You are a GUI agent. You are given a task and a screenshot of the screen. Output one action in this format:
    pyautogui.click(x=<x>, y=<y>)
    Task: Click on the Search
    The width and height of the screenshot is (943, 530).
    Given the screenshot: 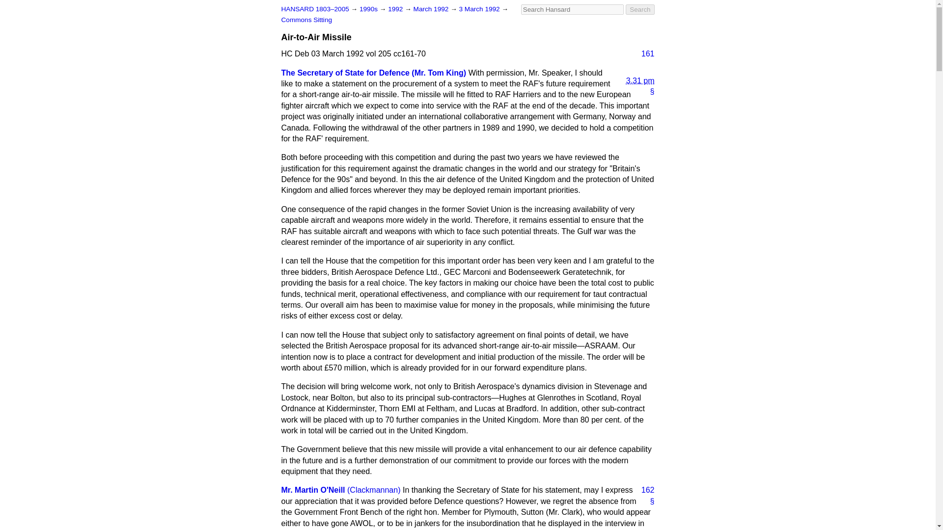 What is the action you would take?
    pyautogui.click(x=640, y=9)
    